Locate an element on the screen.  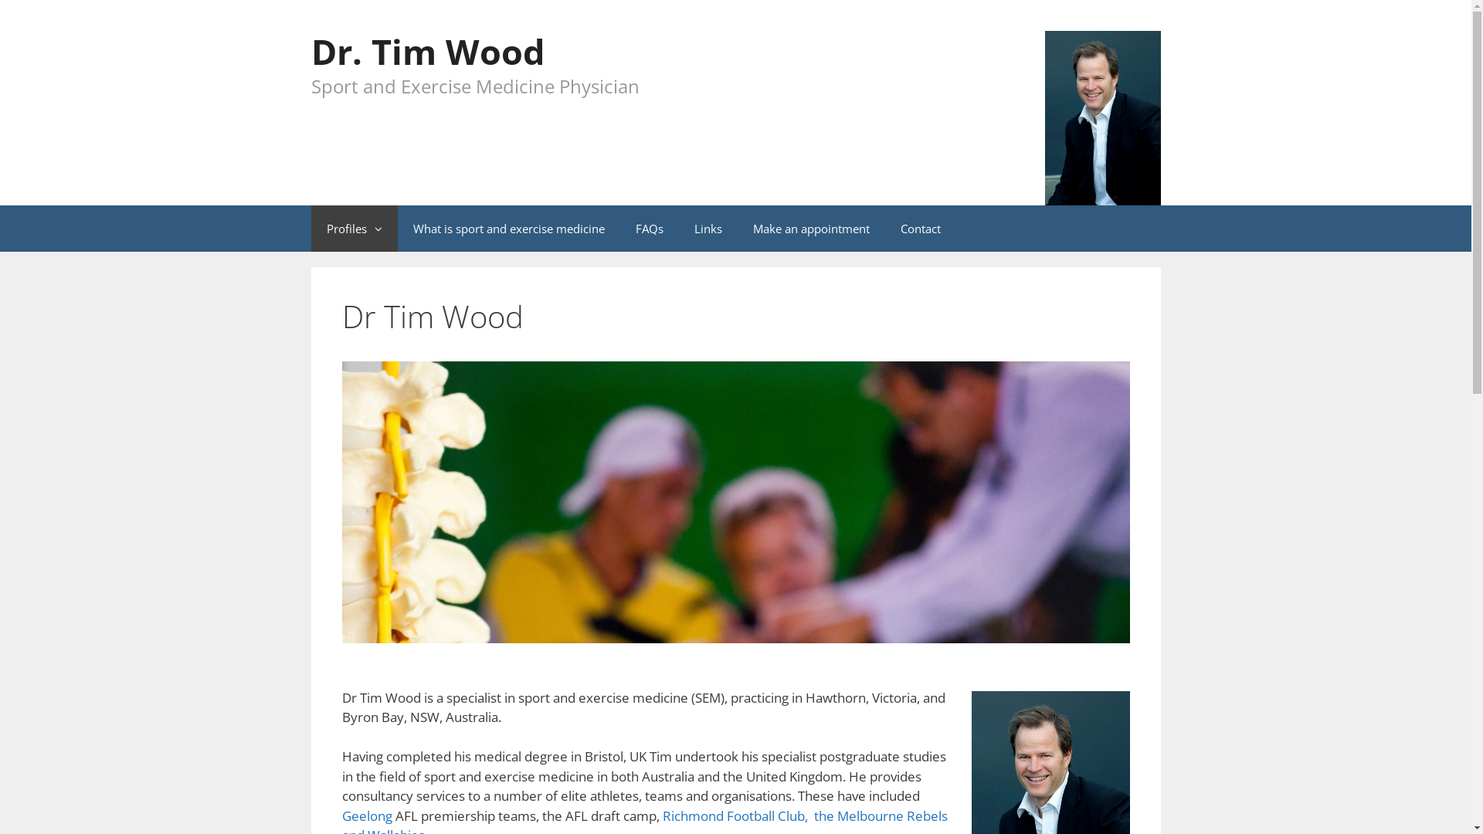
Links is located at coordinates (708, 229).